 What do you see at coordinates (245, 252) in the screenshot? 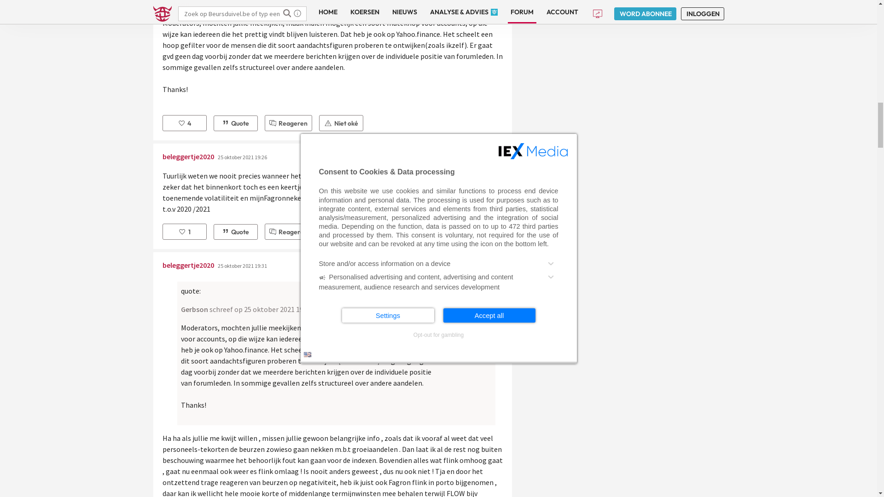
I see `NIEUWS` at bounding box center [245, 252].